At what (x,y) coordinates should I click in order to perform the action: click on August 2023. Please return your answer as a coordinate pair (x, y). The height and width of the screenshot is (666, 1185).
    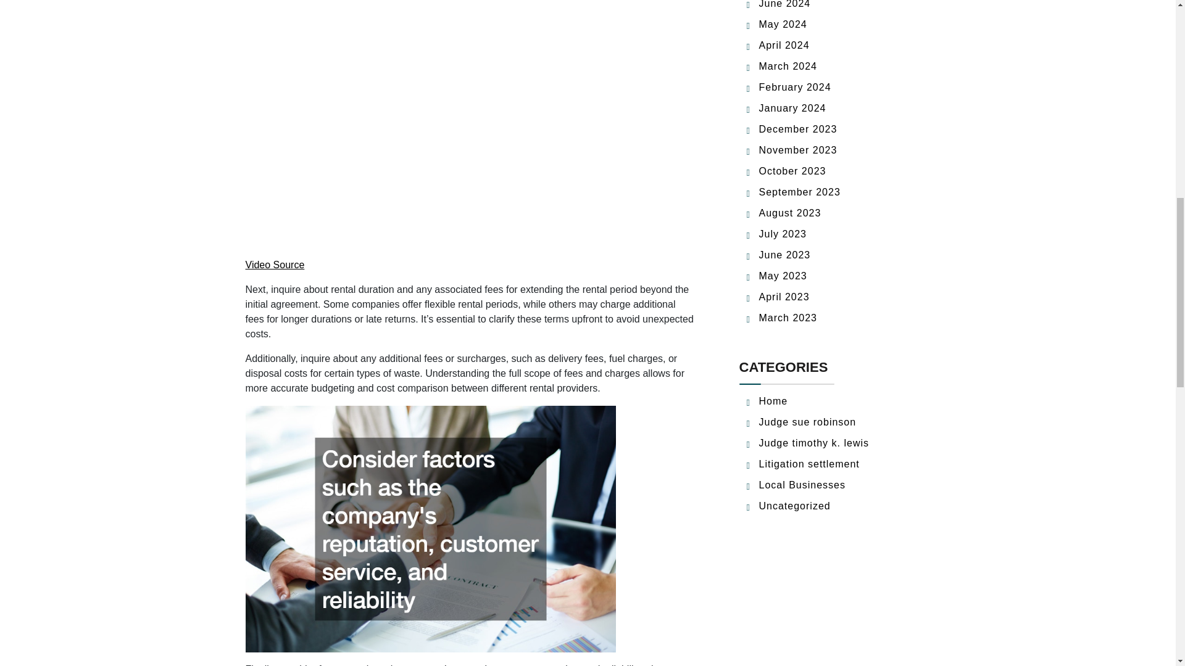
    Looking at the image, I should click on (790, 213).